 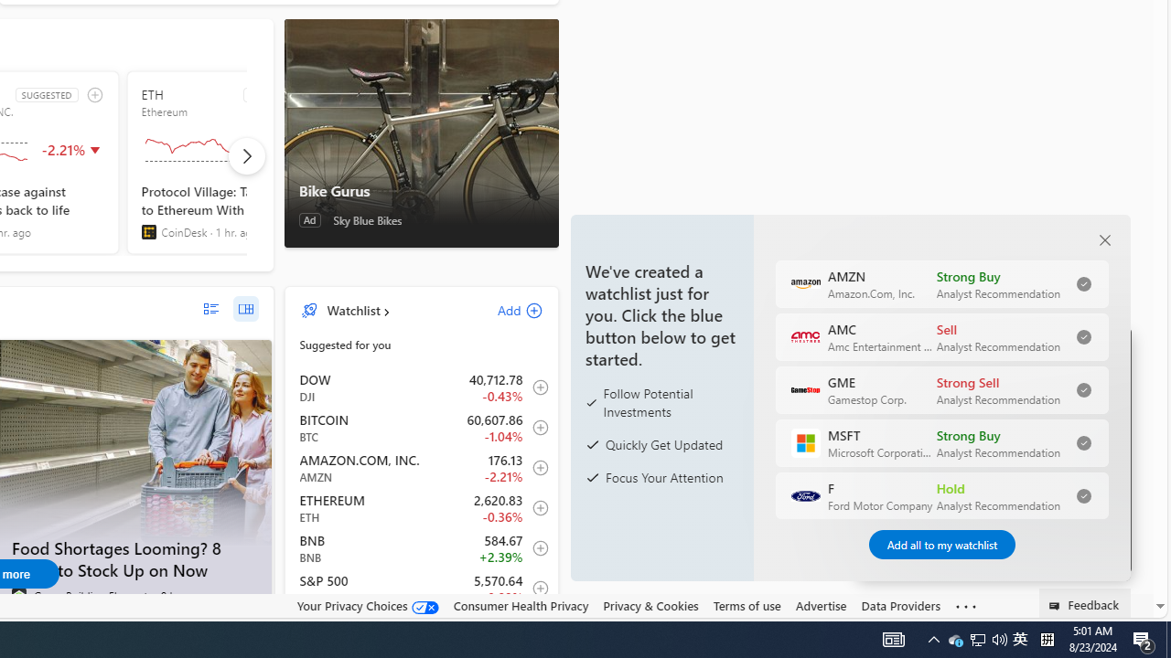 What do you see at coordinates (210, 309) in the screenshot?
I see `list layout` at bounding box center [210, 309].